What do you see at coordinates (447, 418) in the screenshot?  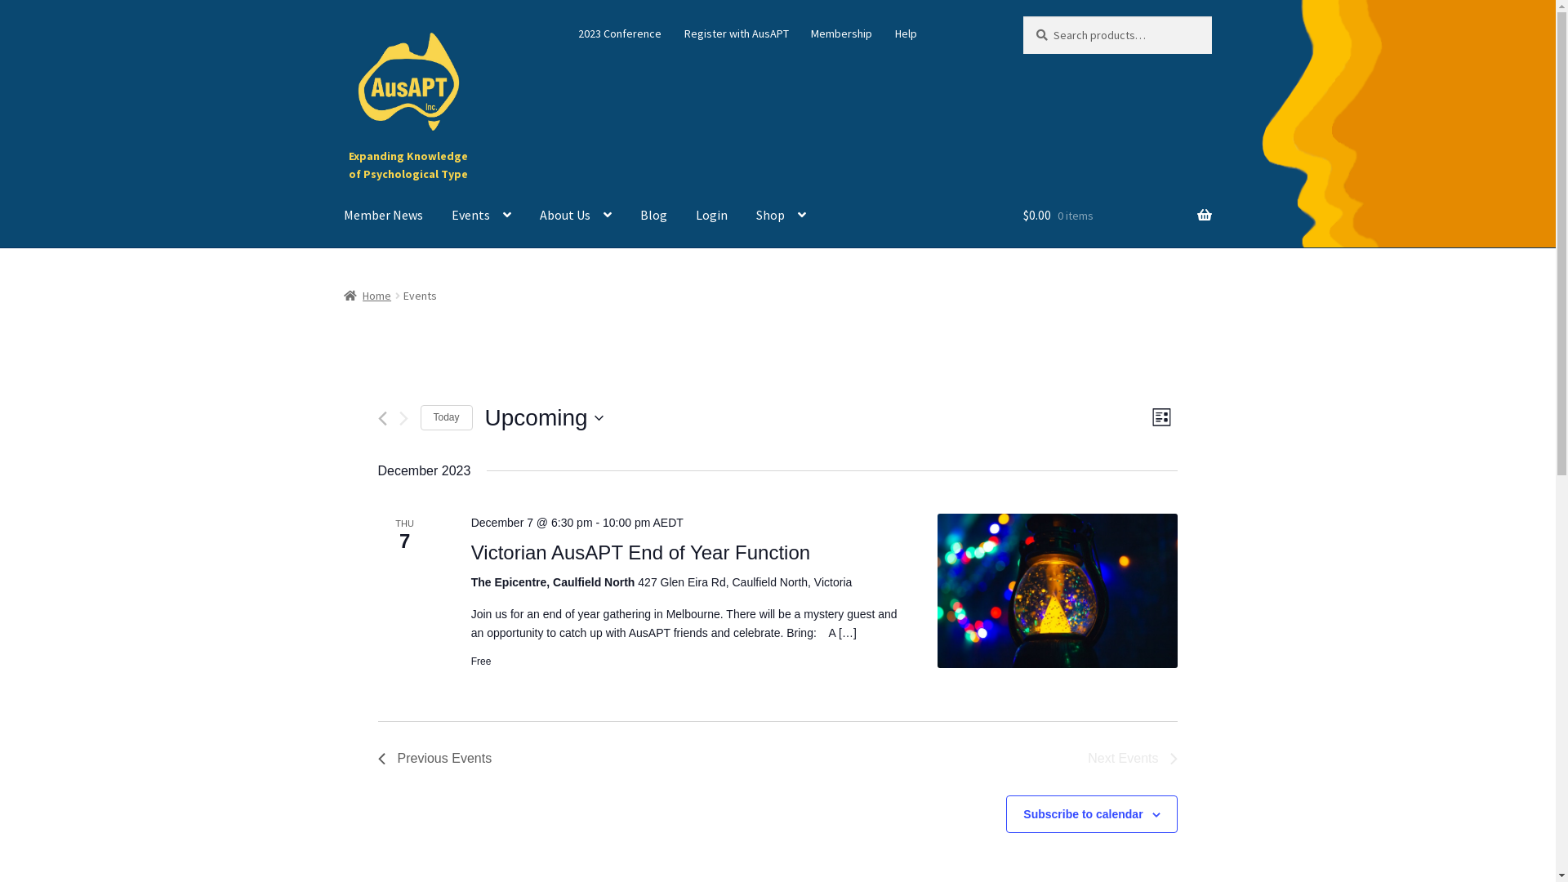 I see `Today` at bounding box center [447, 418].